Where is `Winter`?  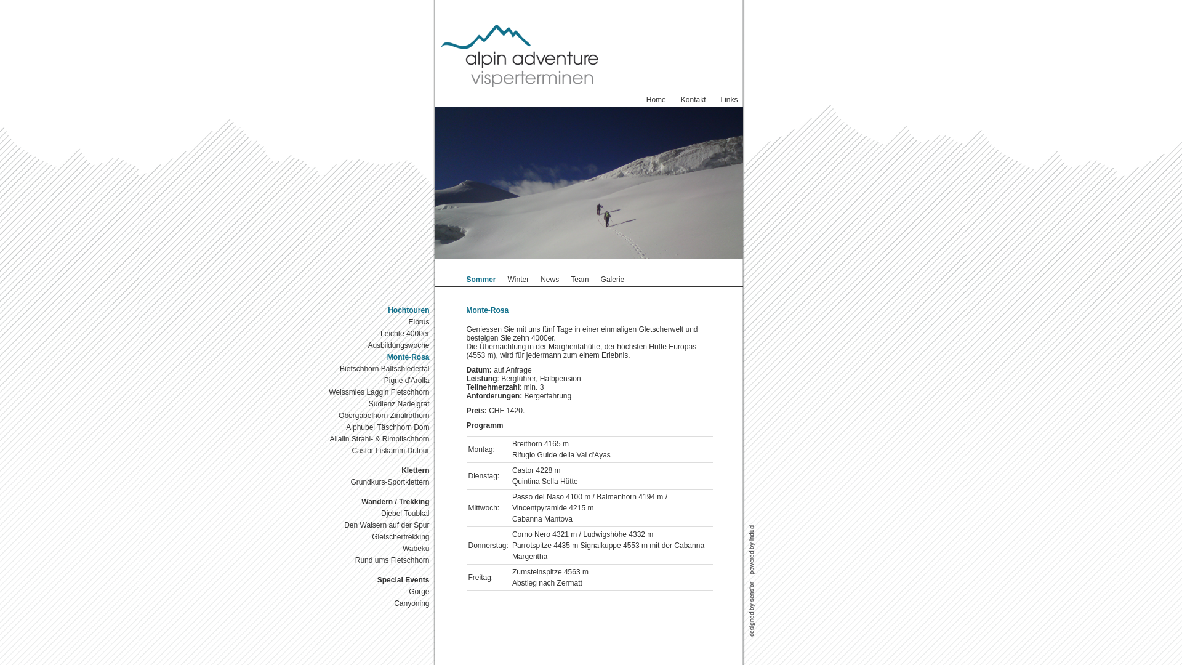 Winter is located at coordinates (518, 280).